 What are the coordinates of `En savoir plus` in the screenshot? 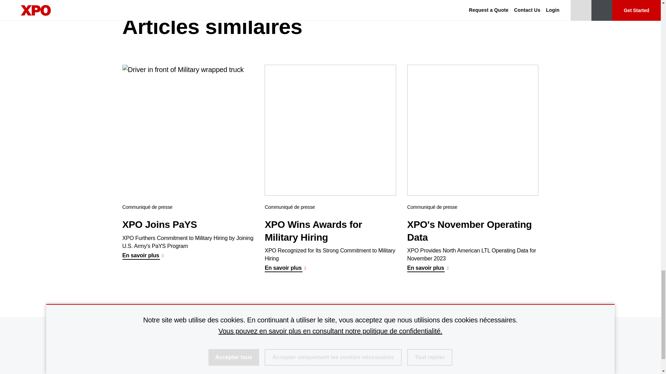 It's located at (144, 256).